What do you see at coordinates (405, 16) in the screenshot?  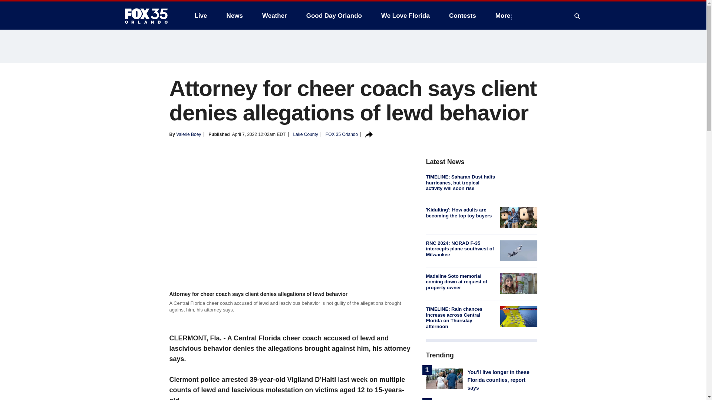 I see `We Love Florida` at bounding box center [405, 16].